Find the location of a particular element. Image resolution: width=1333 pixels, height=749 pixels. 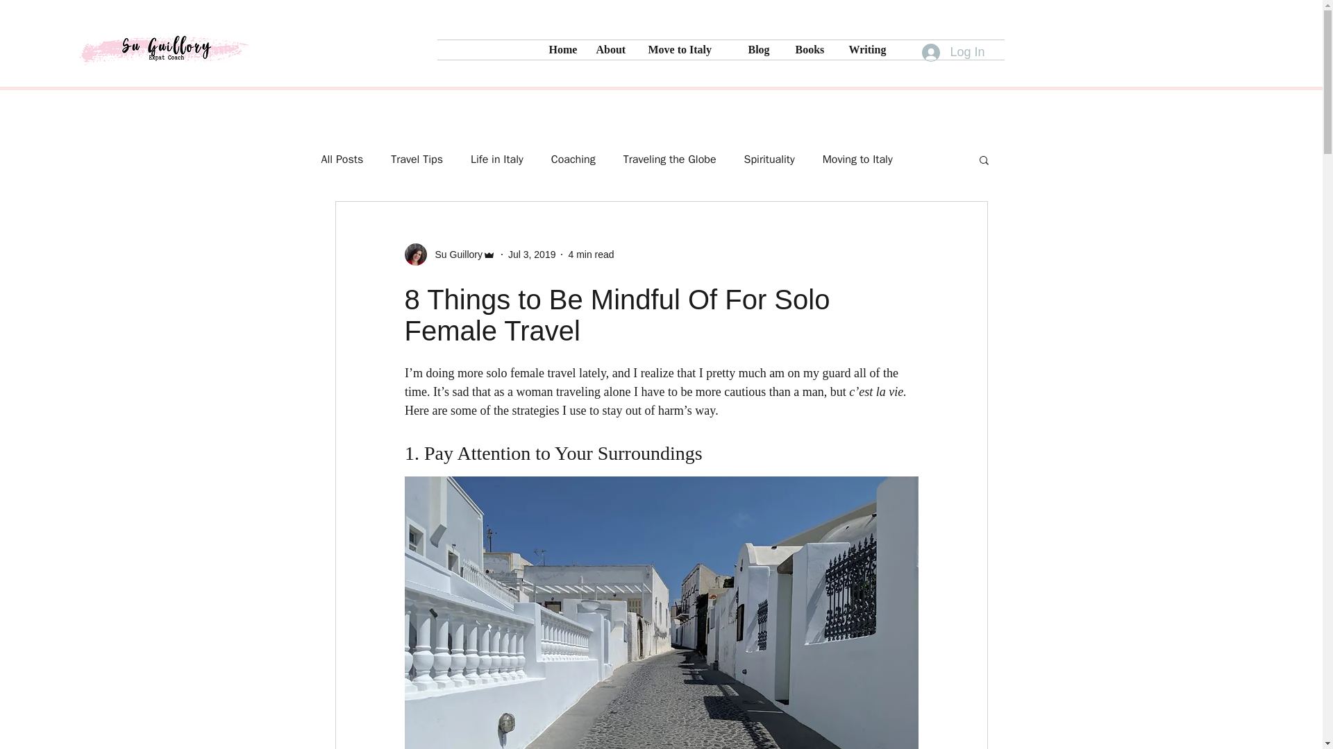

Jul 3, 2019 is located at coordinates (532, 253).